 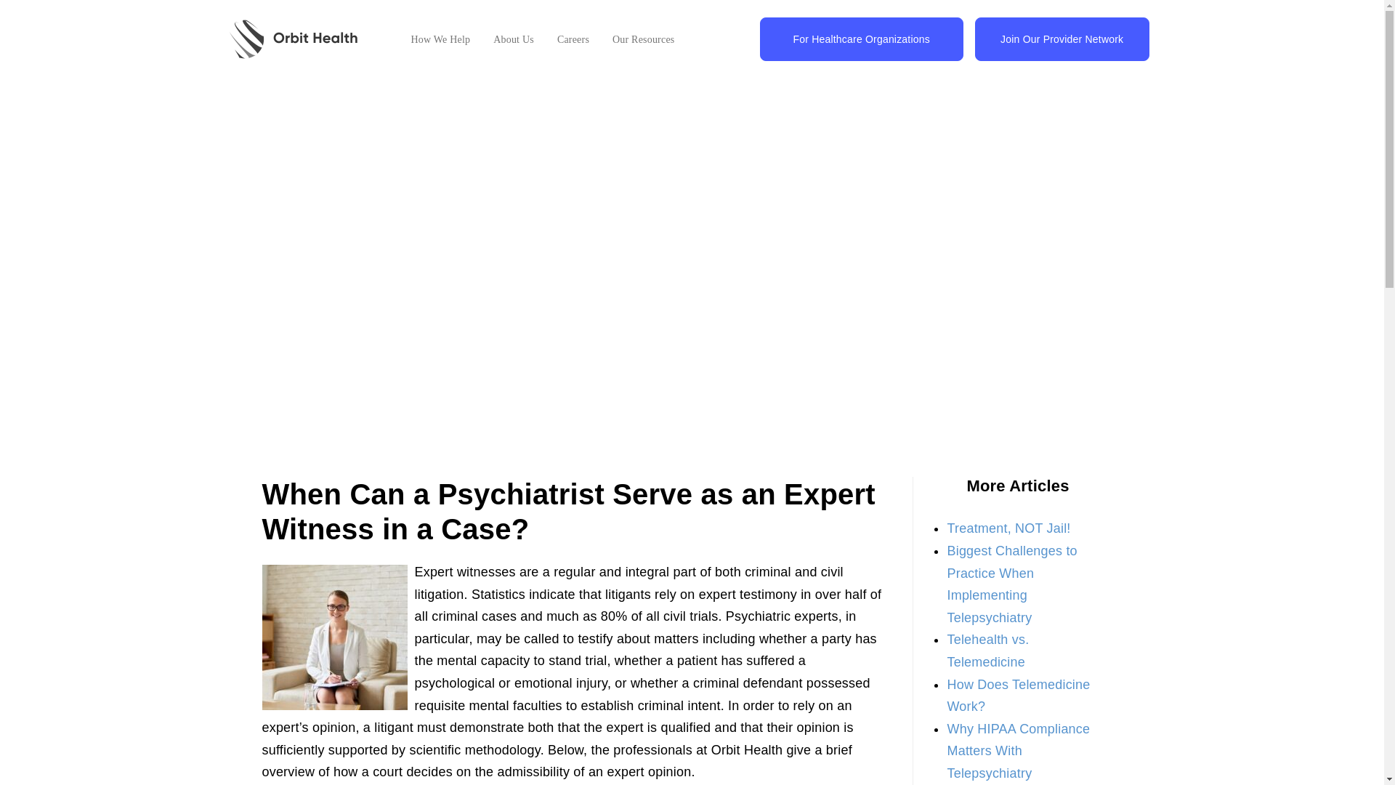 What do you see at coordinates (514, 39) in the screenshot?
I see `About Us` at bounding box center [514, 39].